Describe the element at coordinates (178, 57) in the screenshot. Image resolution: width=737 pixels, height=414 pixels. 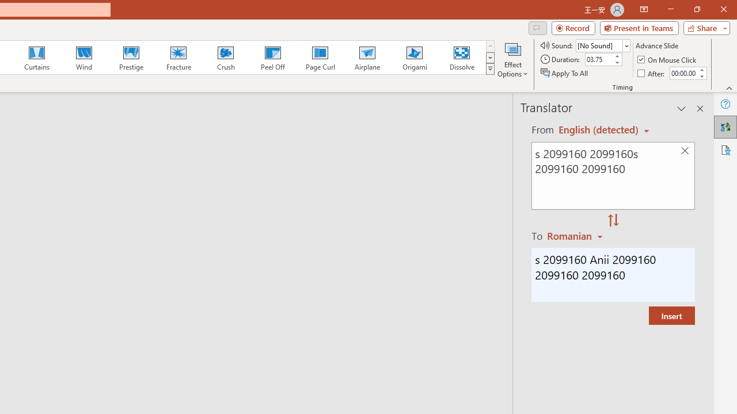
I see `Fracture` at that location.